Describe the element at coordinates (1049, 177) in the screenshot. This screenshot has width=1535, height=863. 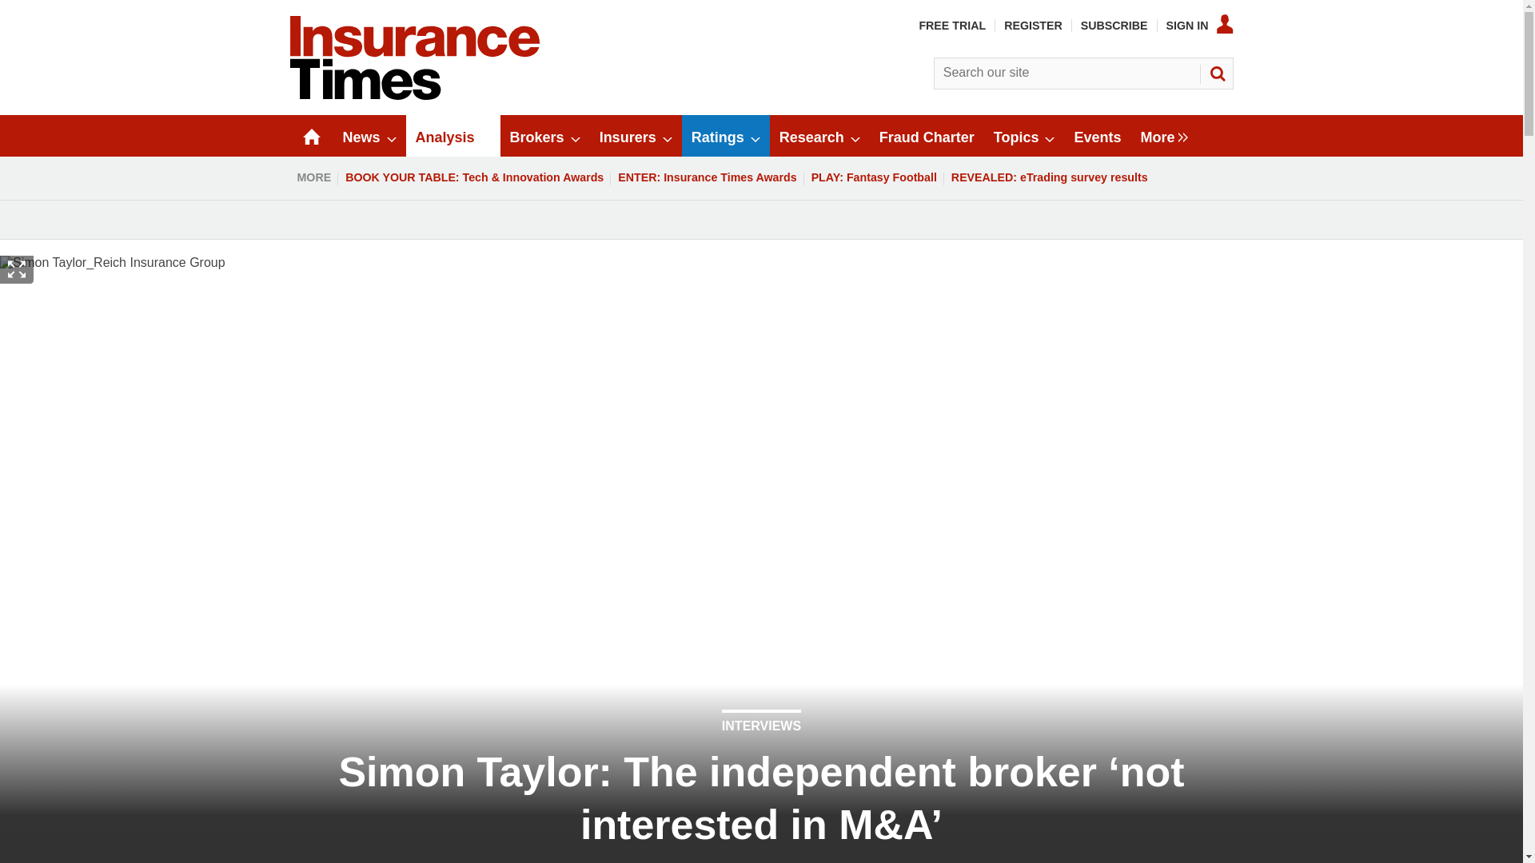
I see `REVEALED: eTrading survey results` at that location.